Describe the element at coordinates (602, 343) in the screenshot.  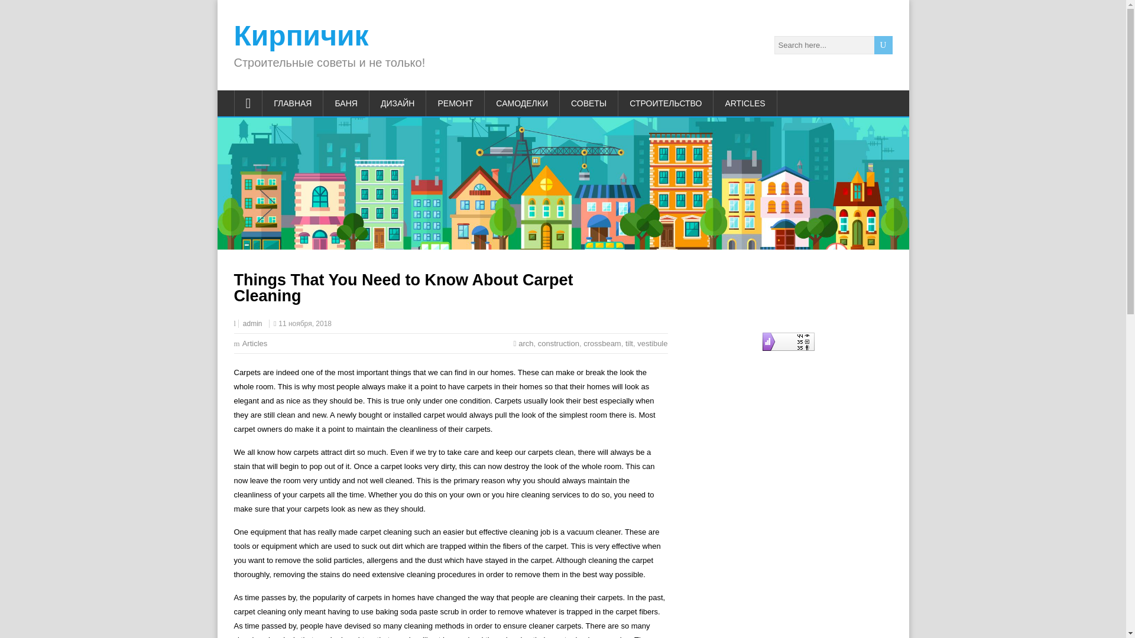
I see `crossbeam` at that location.